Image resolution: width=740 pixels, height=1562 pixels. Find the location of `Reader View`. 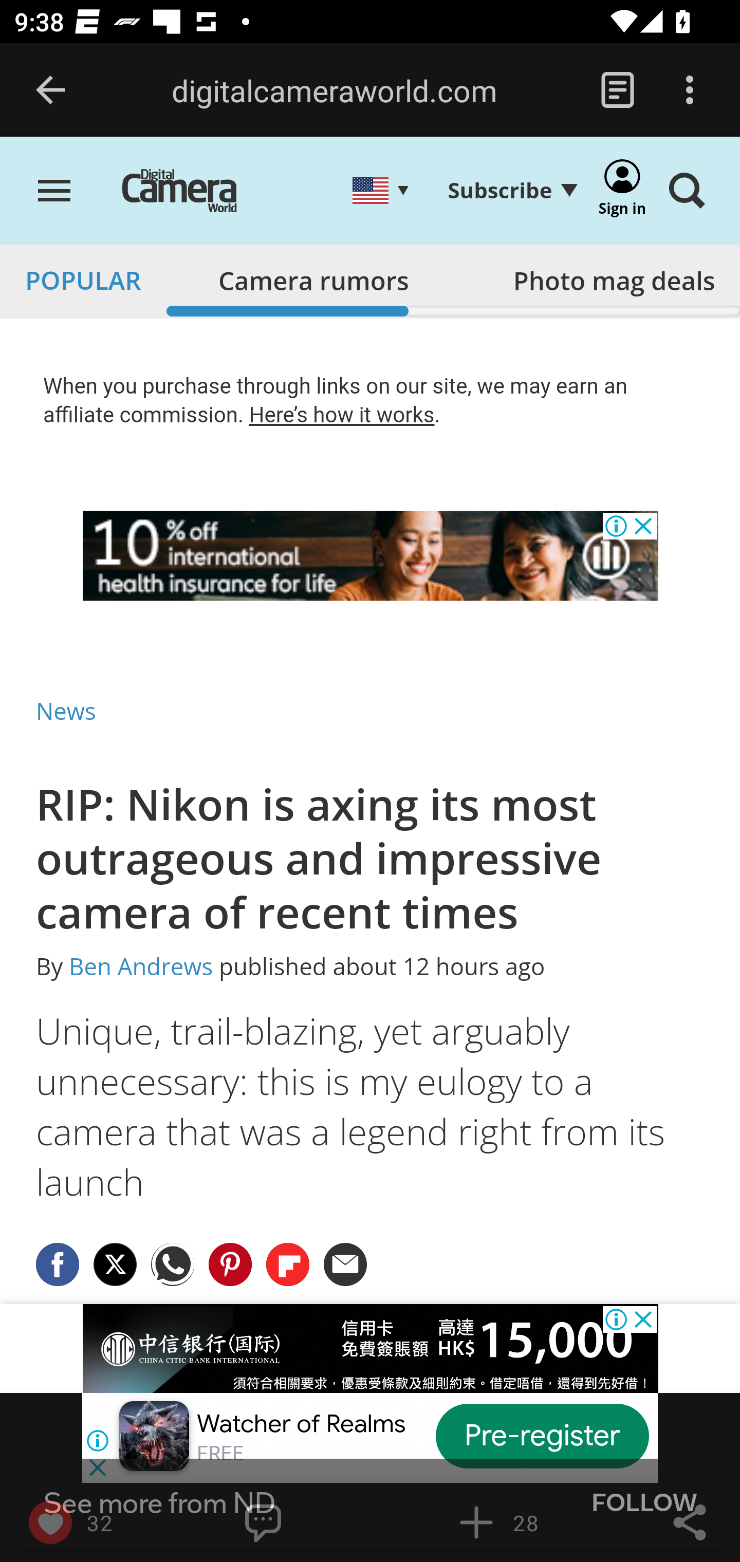

Reader View is located at coordinates (617, 90).